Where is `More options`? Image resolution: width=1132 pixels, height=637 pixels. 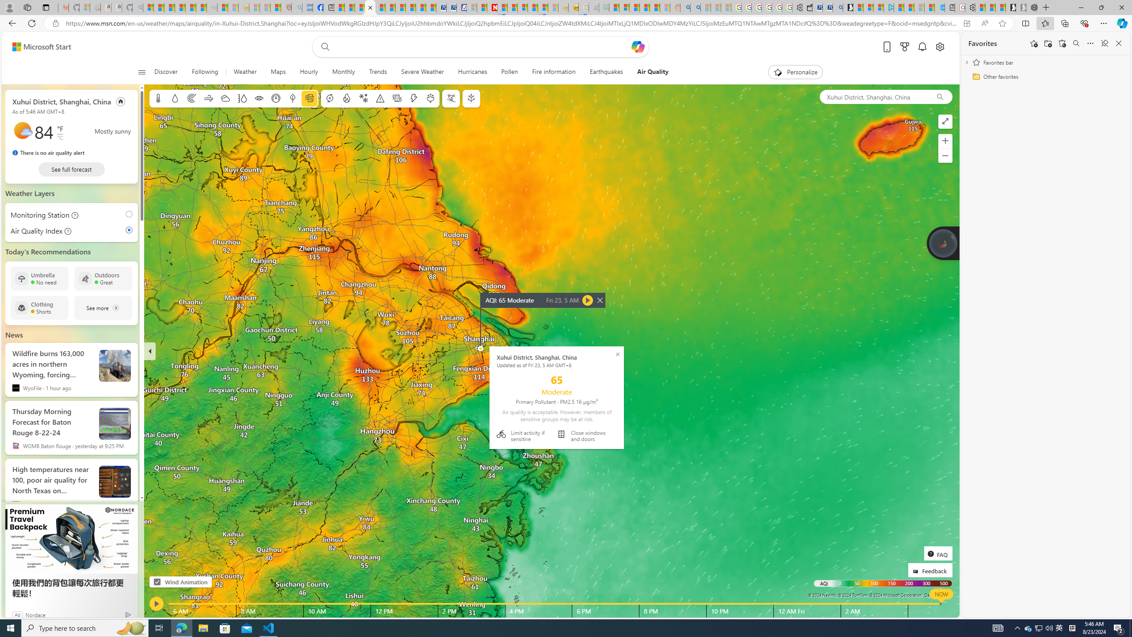 More options is located at coordinates (1090, 43).